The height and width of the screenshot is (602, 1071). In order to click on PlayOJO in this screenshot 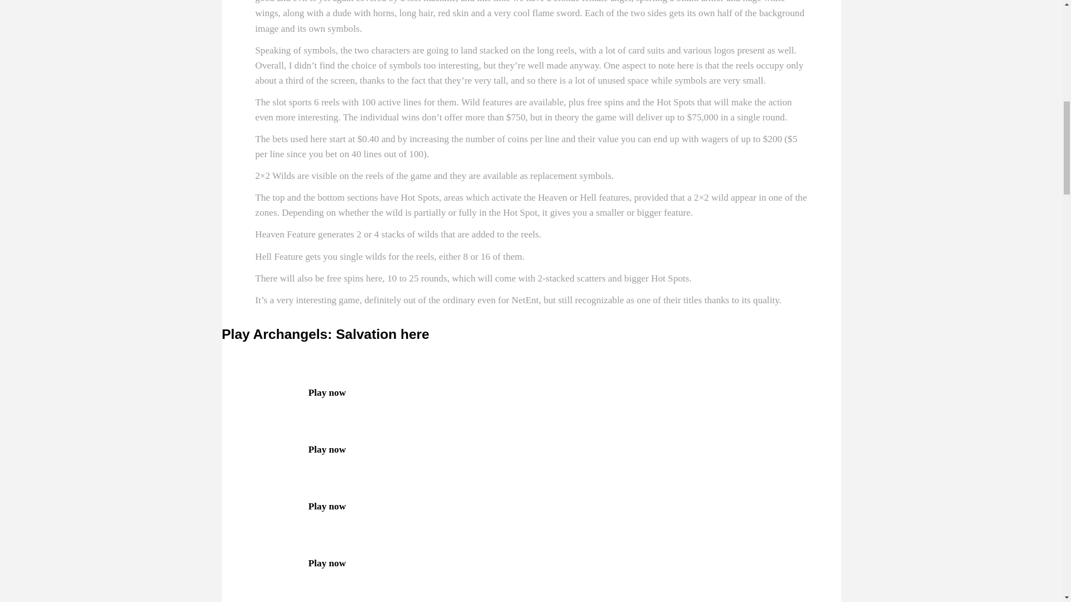, I will do `click(283, 449)`.